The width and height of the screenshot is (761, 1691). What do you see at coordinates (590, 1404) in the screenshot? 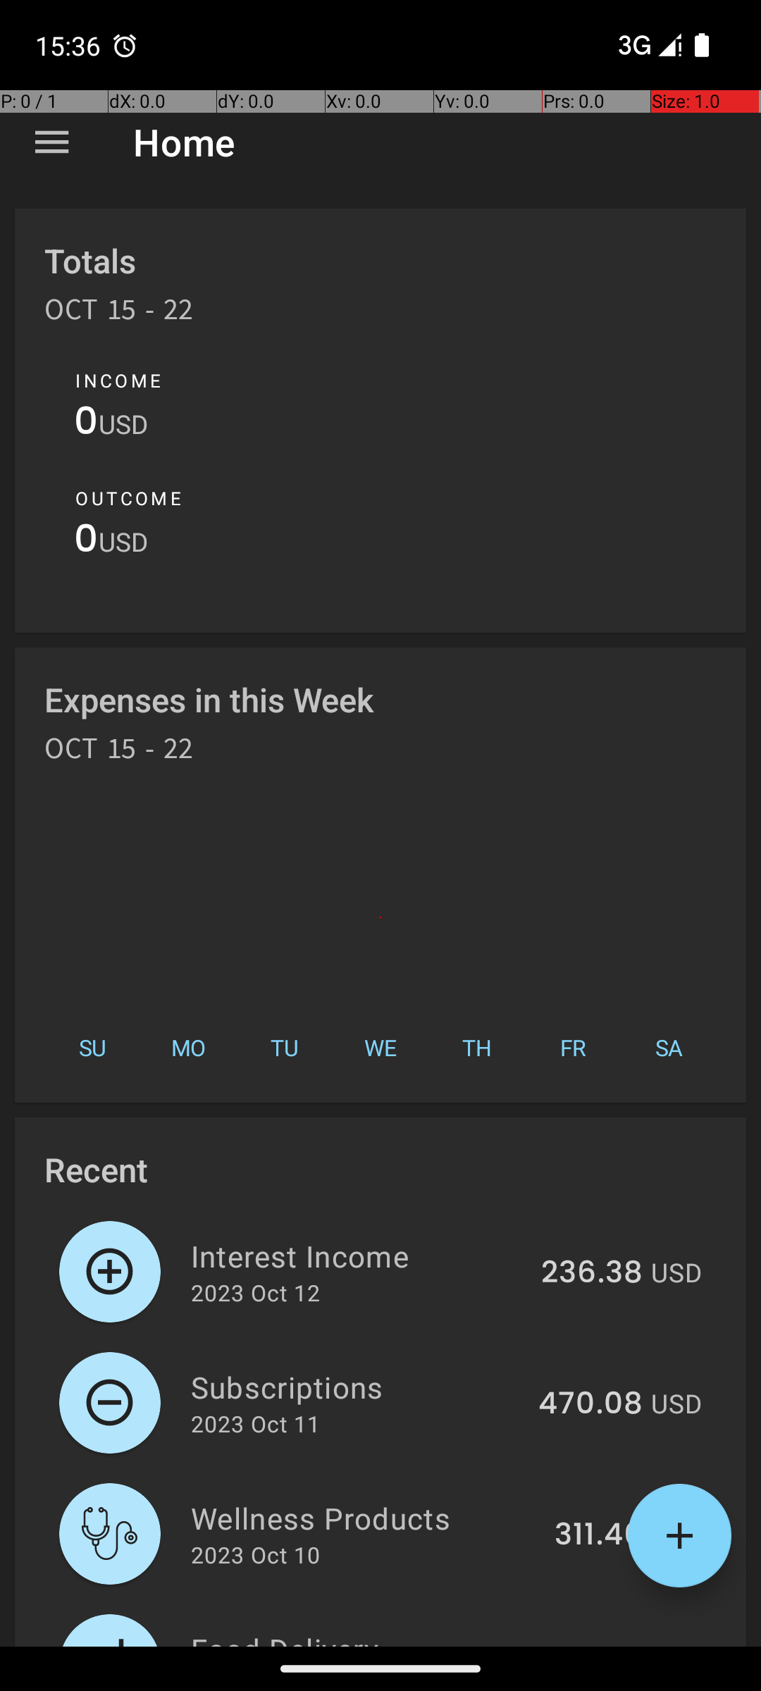
I see `470.08` at bounding box center [590, 1404].